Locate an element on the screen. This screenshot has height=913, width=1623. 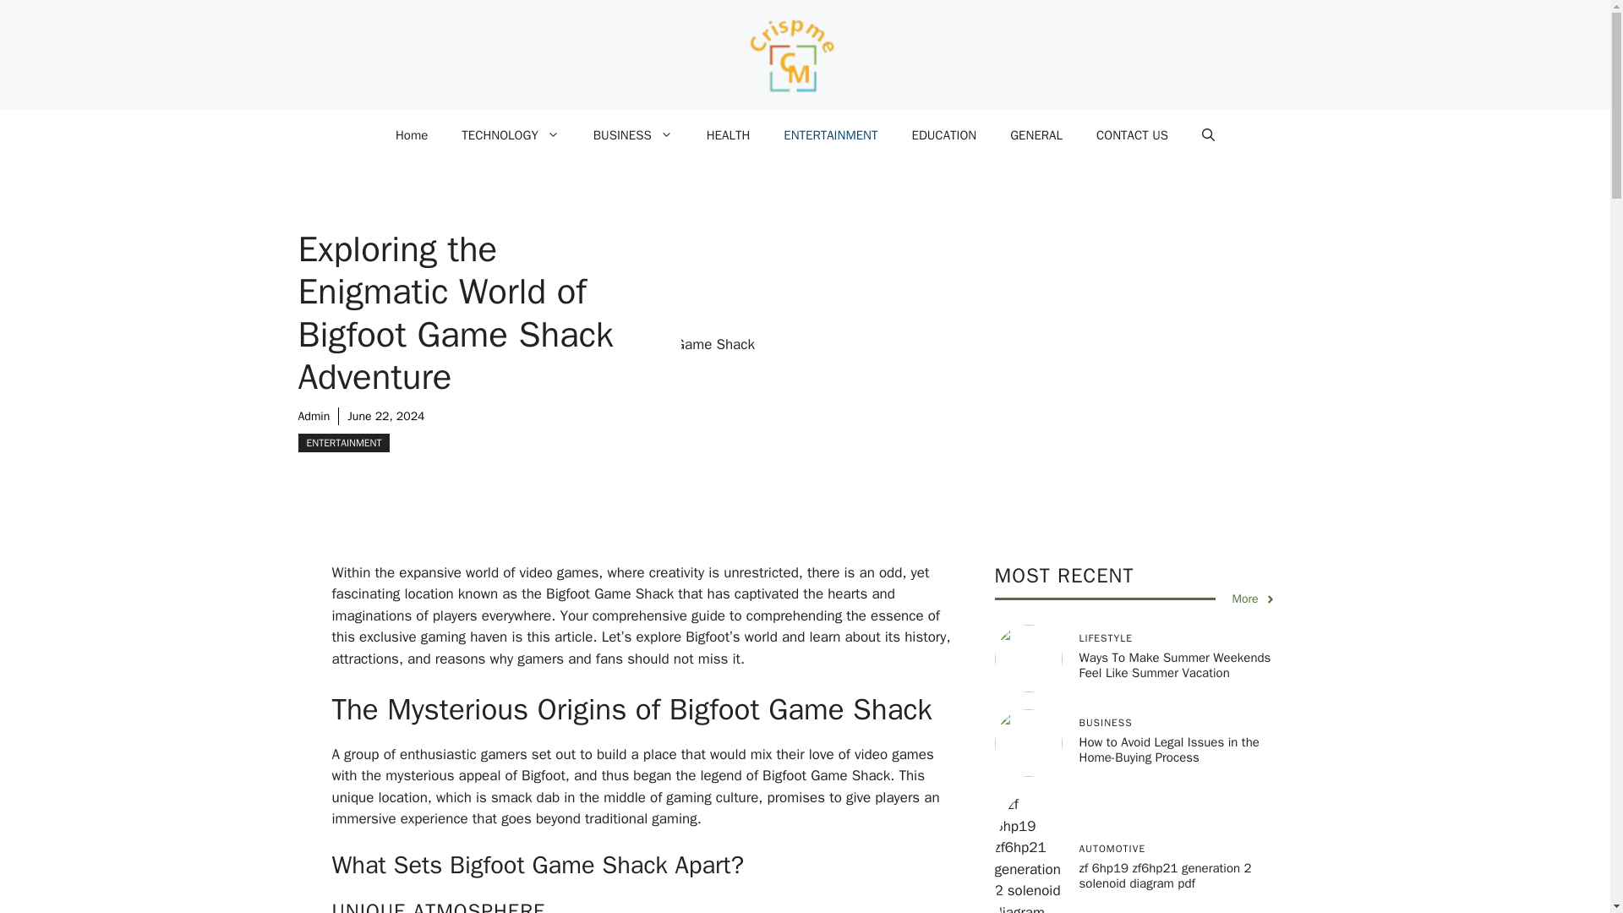
EDUCATION is located at coordinates (943, 135).